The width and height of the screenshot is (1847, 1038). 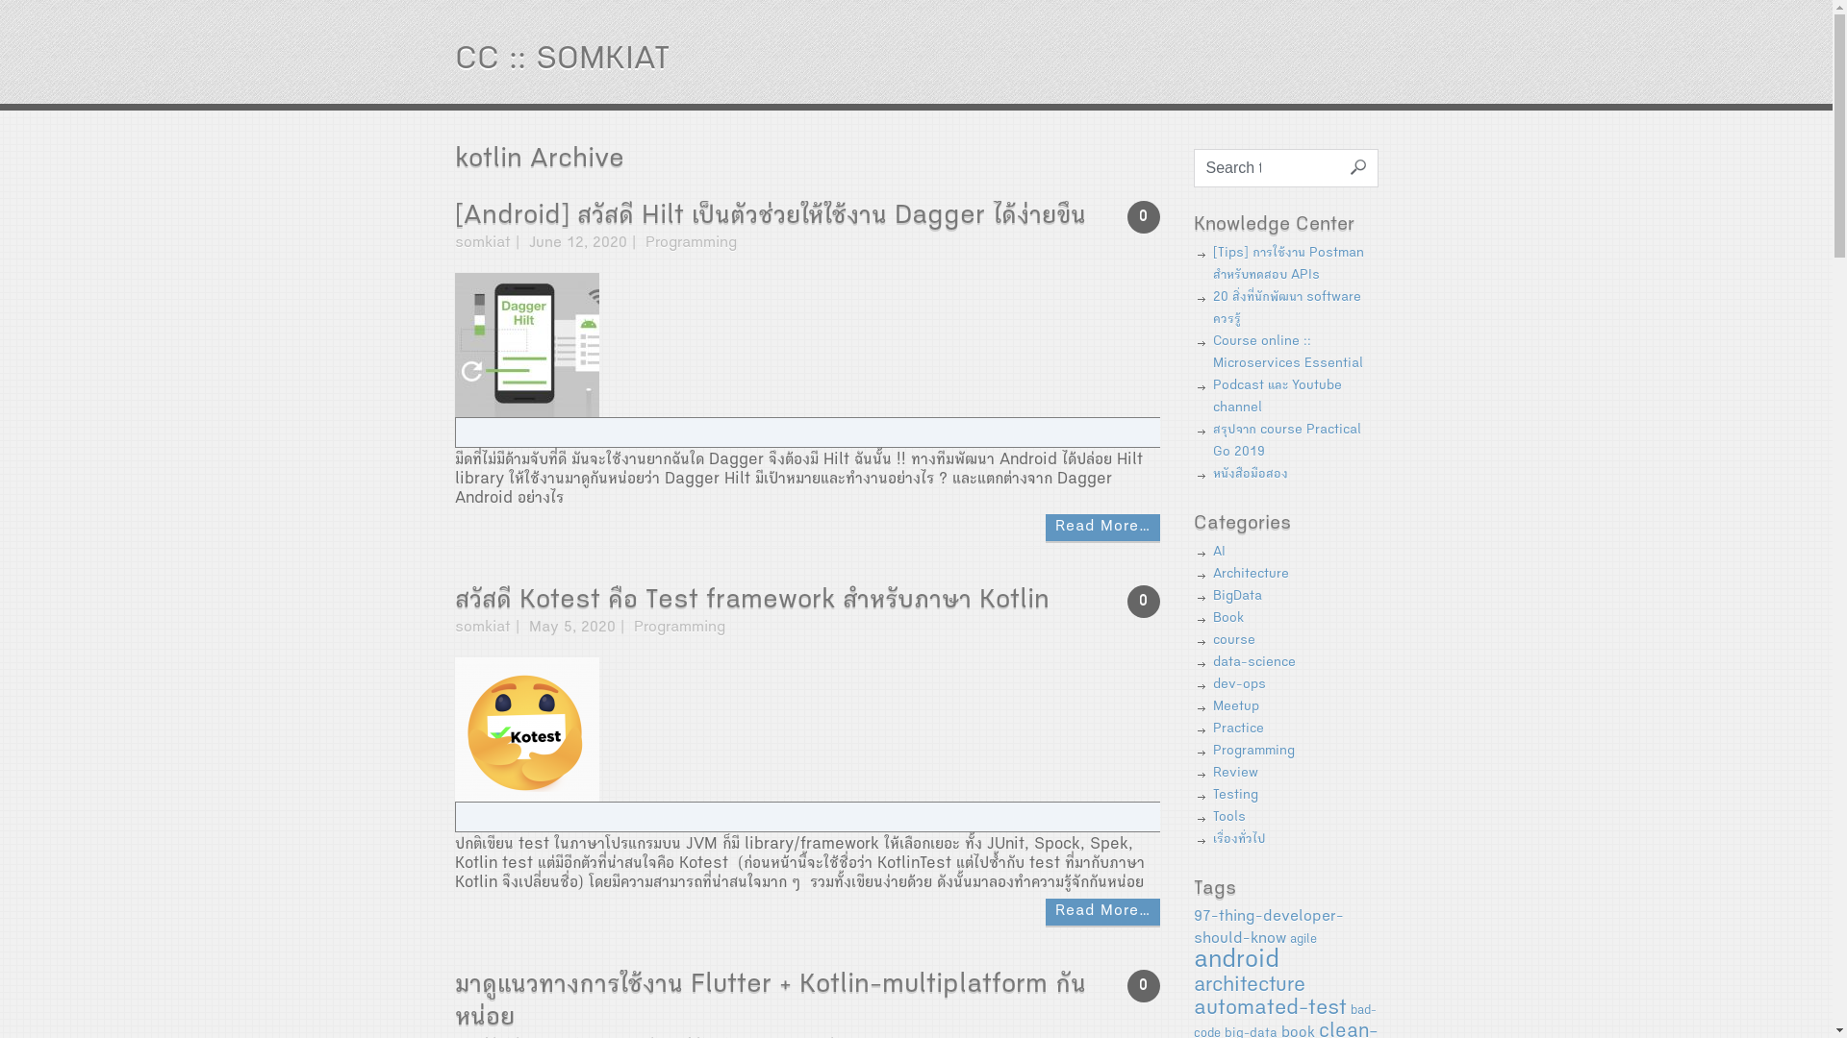 I want to click on somkiat, so click(x=482, y=629).